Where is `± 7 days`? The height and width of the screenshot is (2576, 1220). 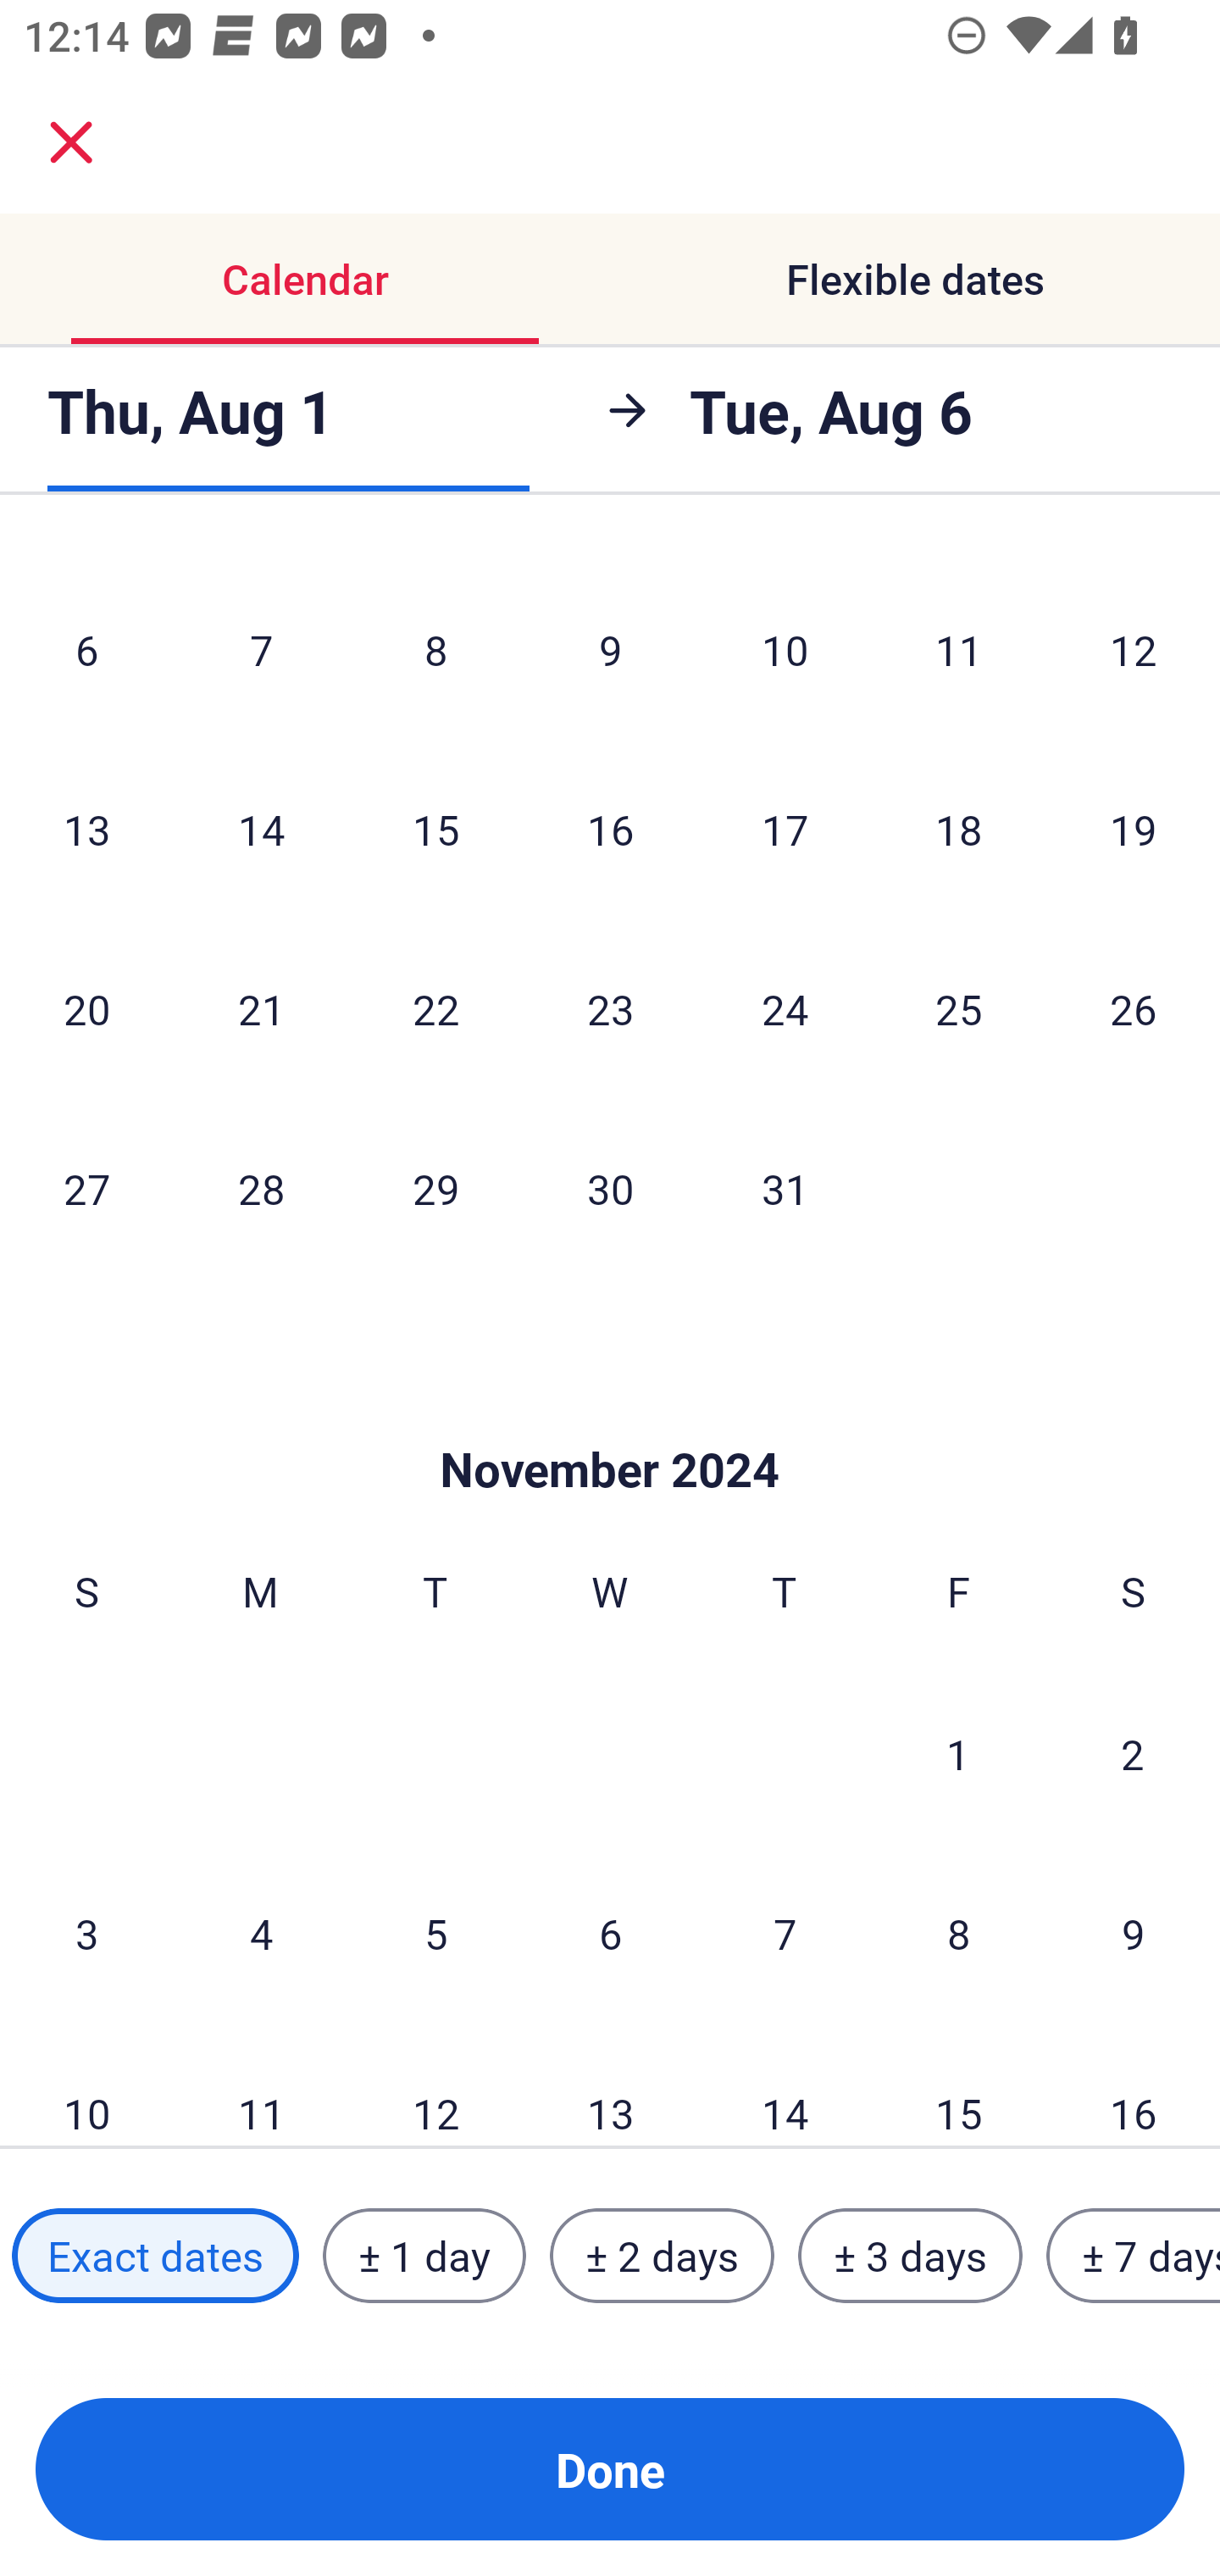 ± 7 days is located at coordinates (1134, 2255).